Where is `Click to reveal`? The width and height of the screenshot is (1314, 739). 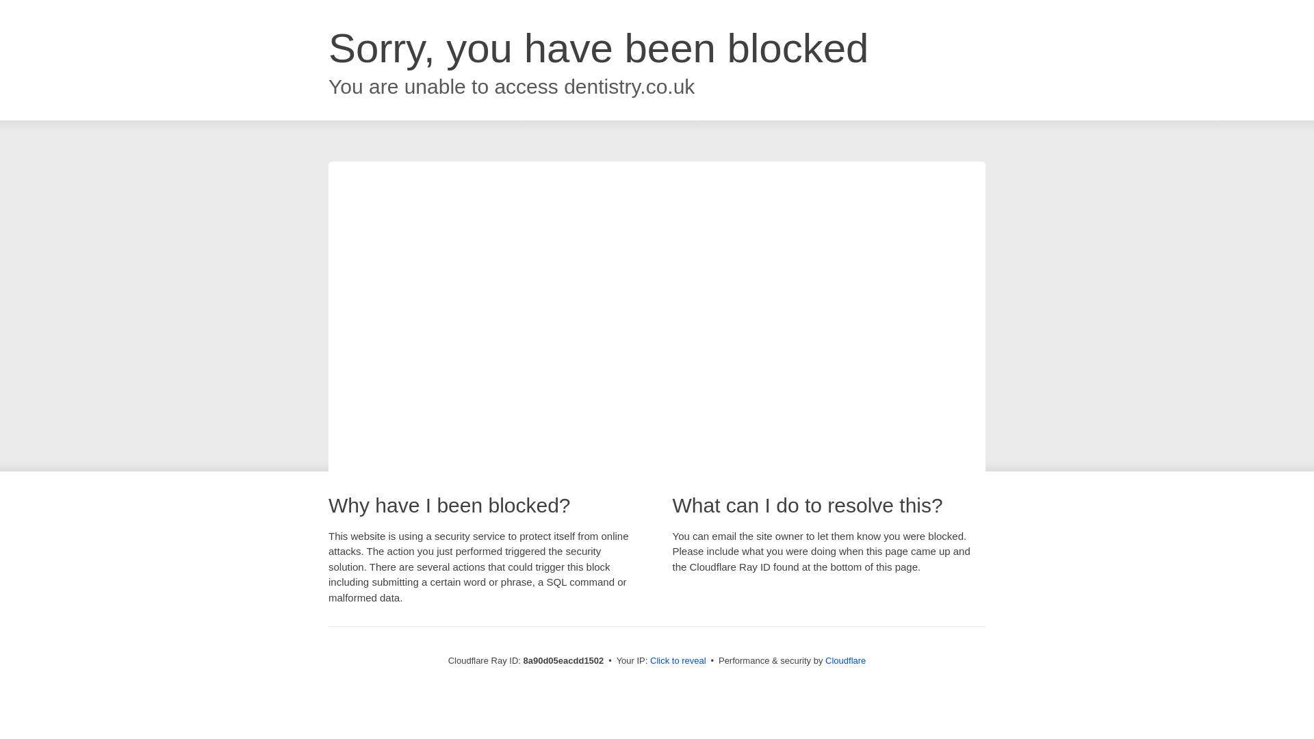
Click to reveal is located at coordinates (678, 661).